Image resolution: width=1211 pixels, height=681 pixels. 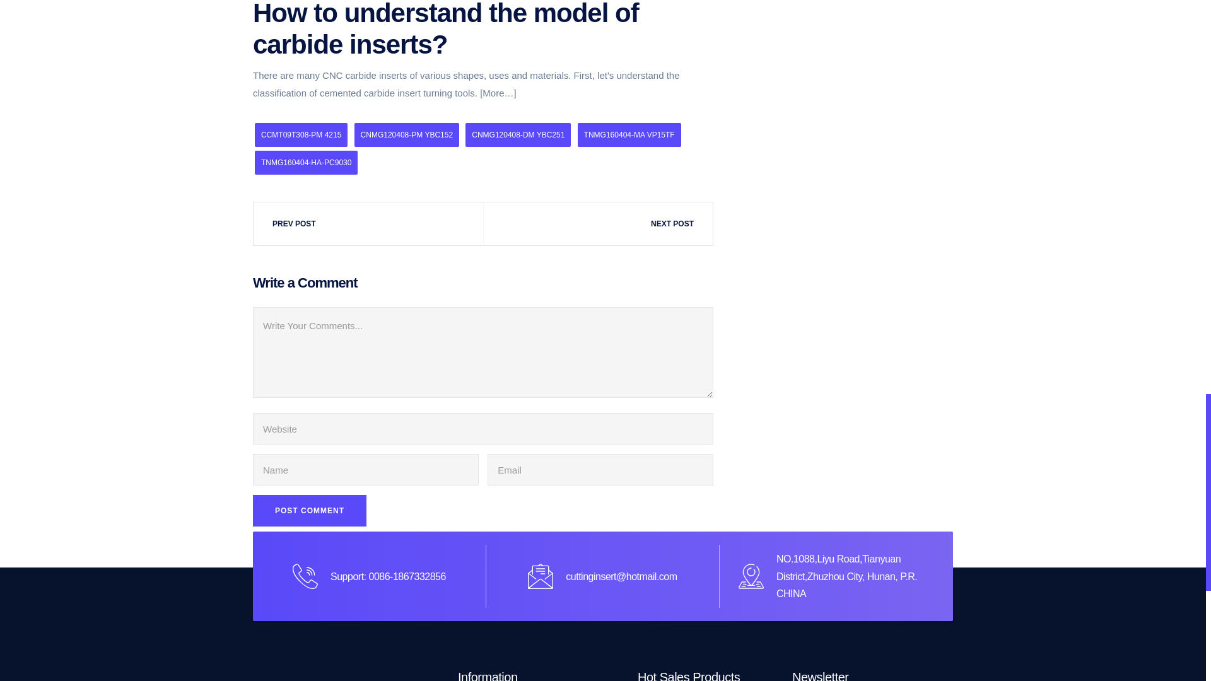 What do you see at coordinates (310, 511) in the screenshot?
I see `Post Comment` at bounding box center [310, 511].